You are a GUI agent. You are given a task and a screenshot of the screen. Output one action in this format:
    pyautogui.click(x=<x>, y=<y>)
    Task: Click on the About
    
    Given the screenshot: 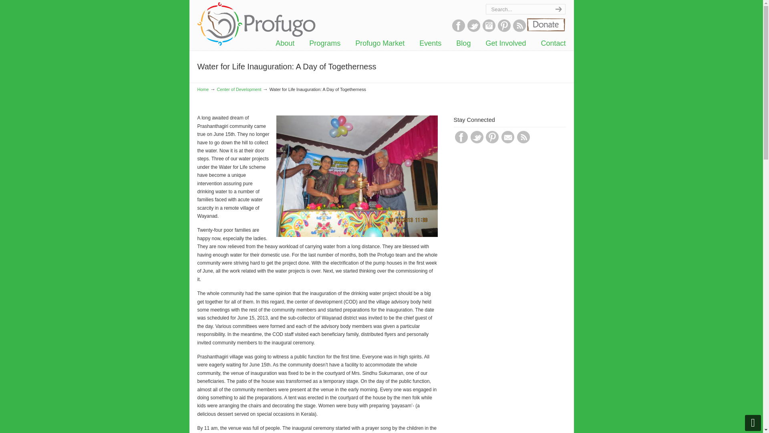 What is the action you would take?
    pyautogui.click(x=285, y=43)
    